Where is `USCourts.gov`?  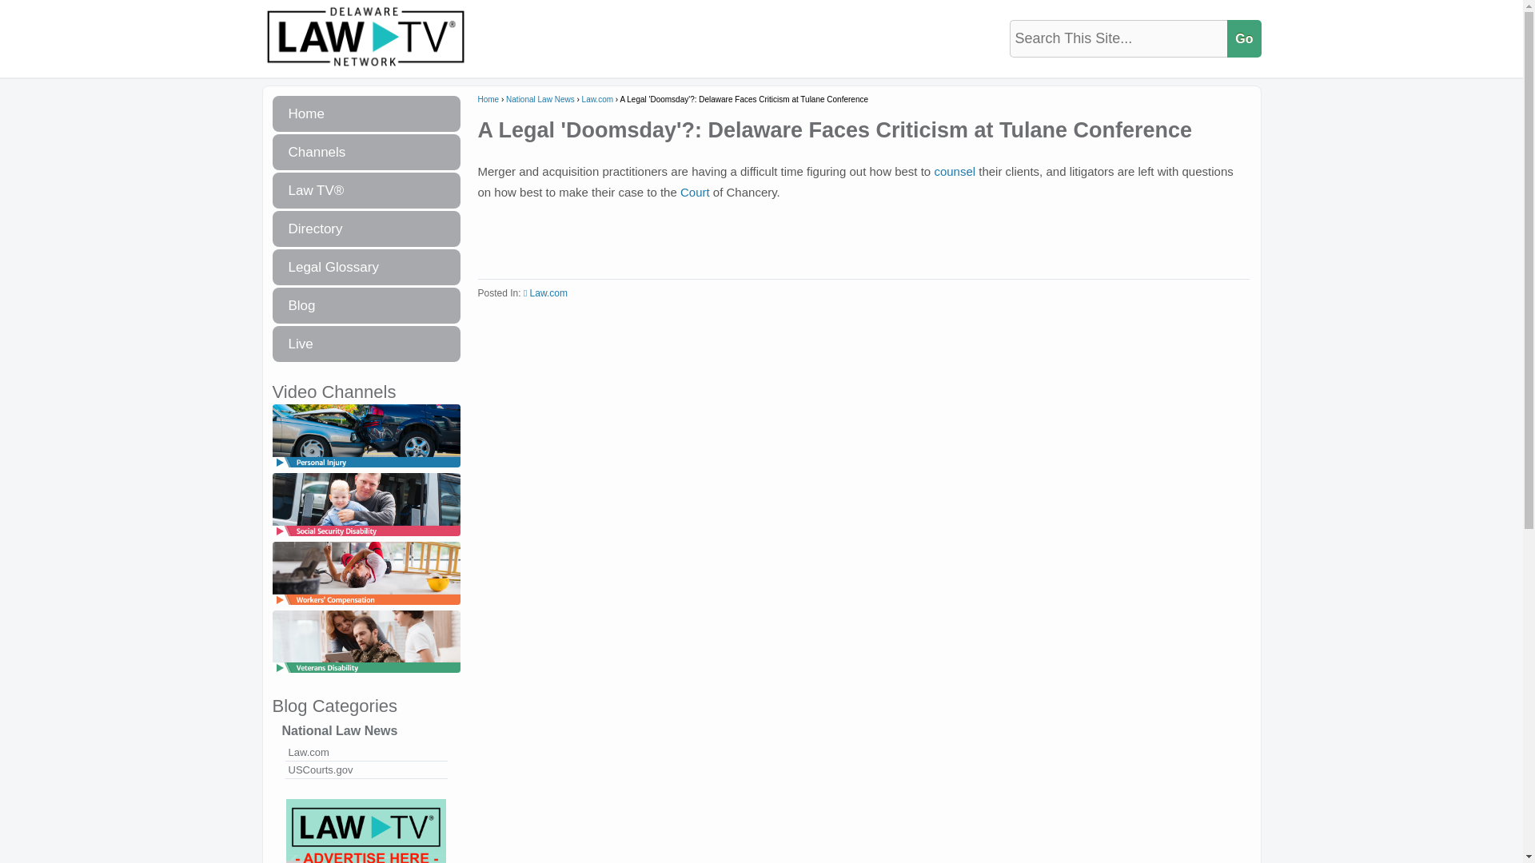
USCourts.gov is located at coordinates (365, 770).